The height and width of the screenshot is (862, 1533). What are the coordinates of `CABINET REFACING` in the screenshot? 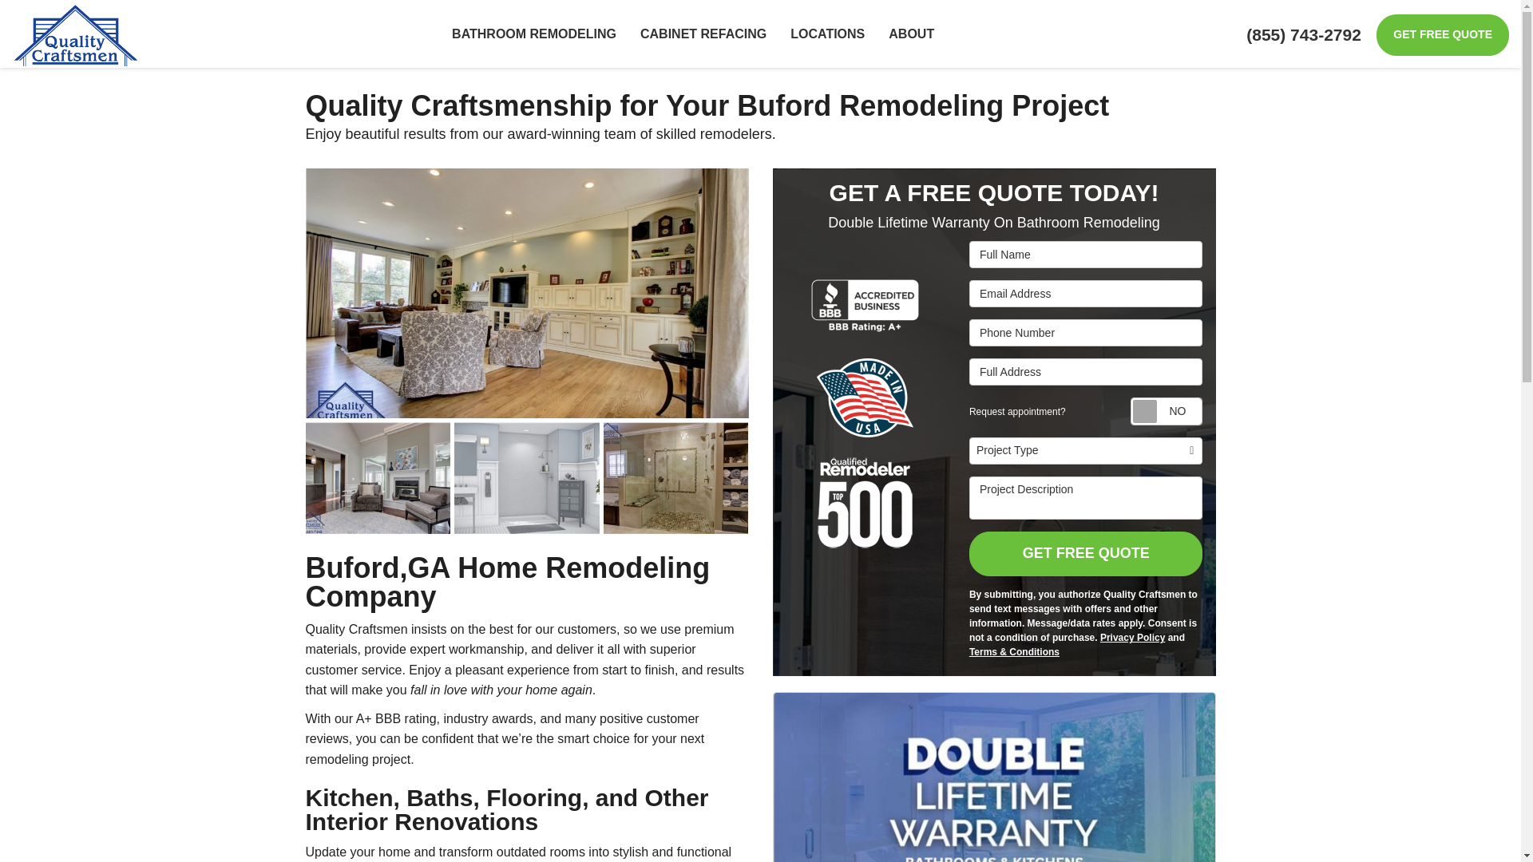 It's located at (703, 34).